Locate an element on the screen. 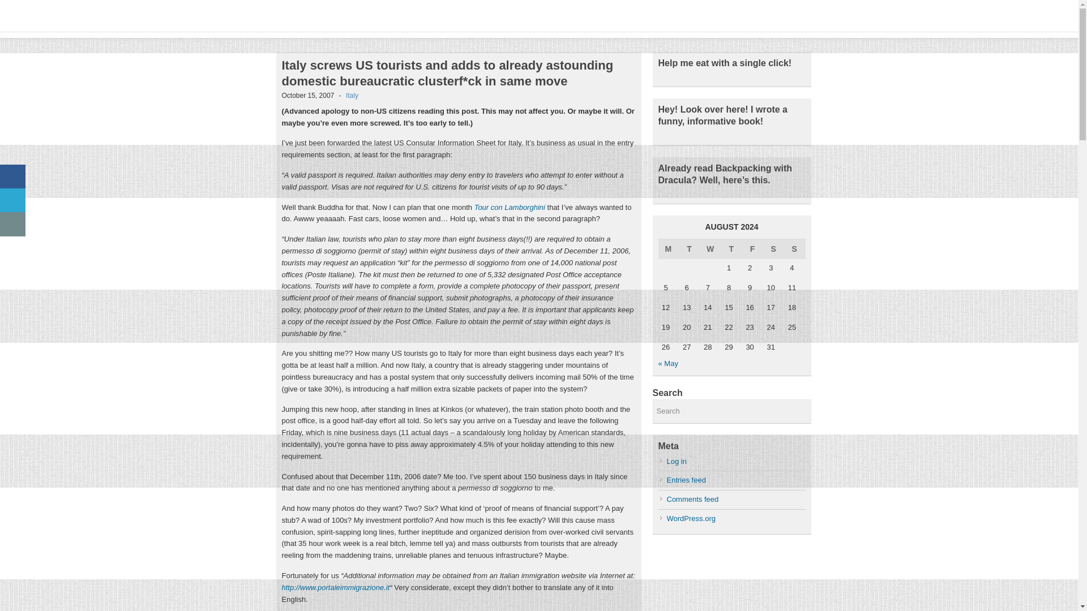 The height and width of the screenshot is (611, 1087). Search is located at coordinates (731, 412).